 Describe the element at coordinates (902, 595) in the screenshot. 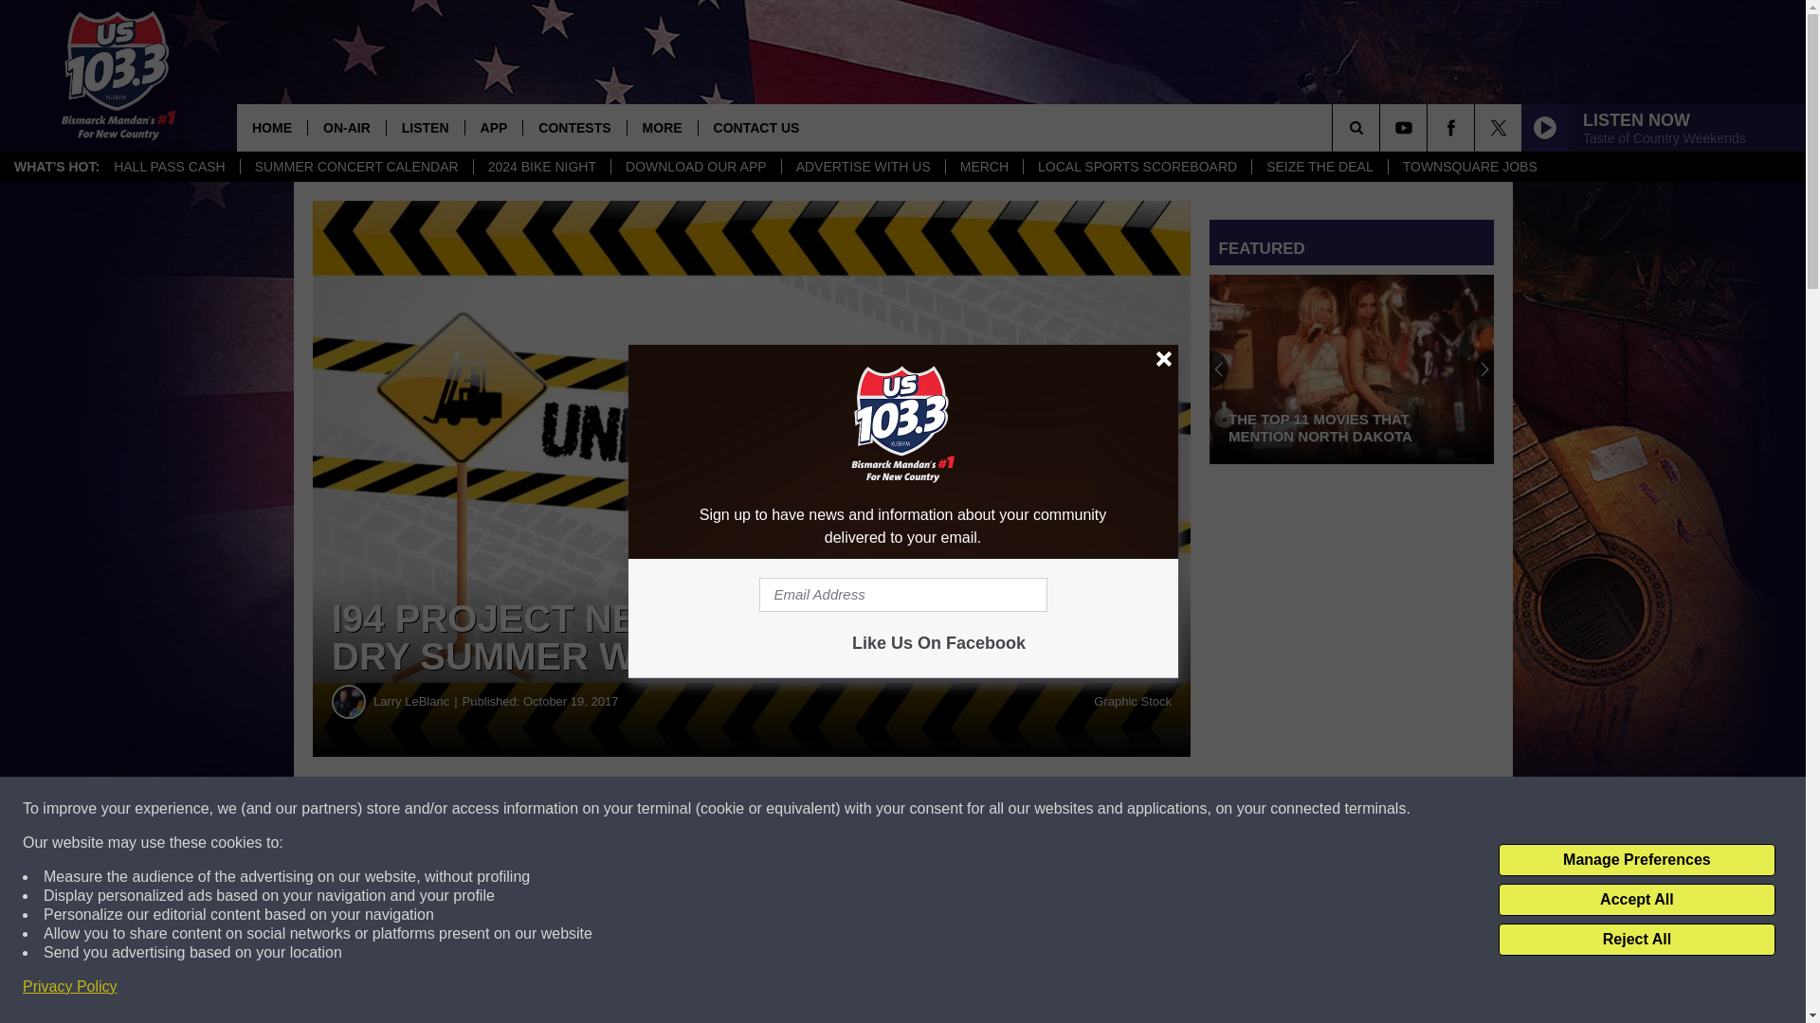

I see `Email Address` at that location.